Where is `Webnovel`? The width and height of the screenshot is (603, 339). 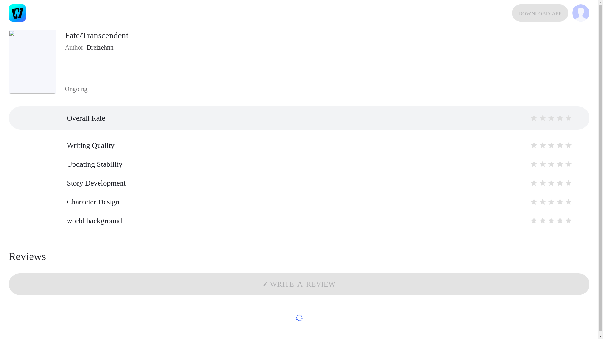
Webnovel is located at coordinates (17, 13).